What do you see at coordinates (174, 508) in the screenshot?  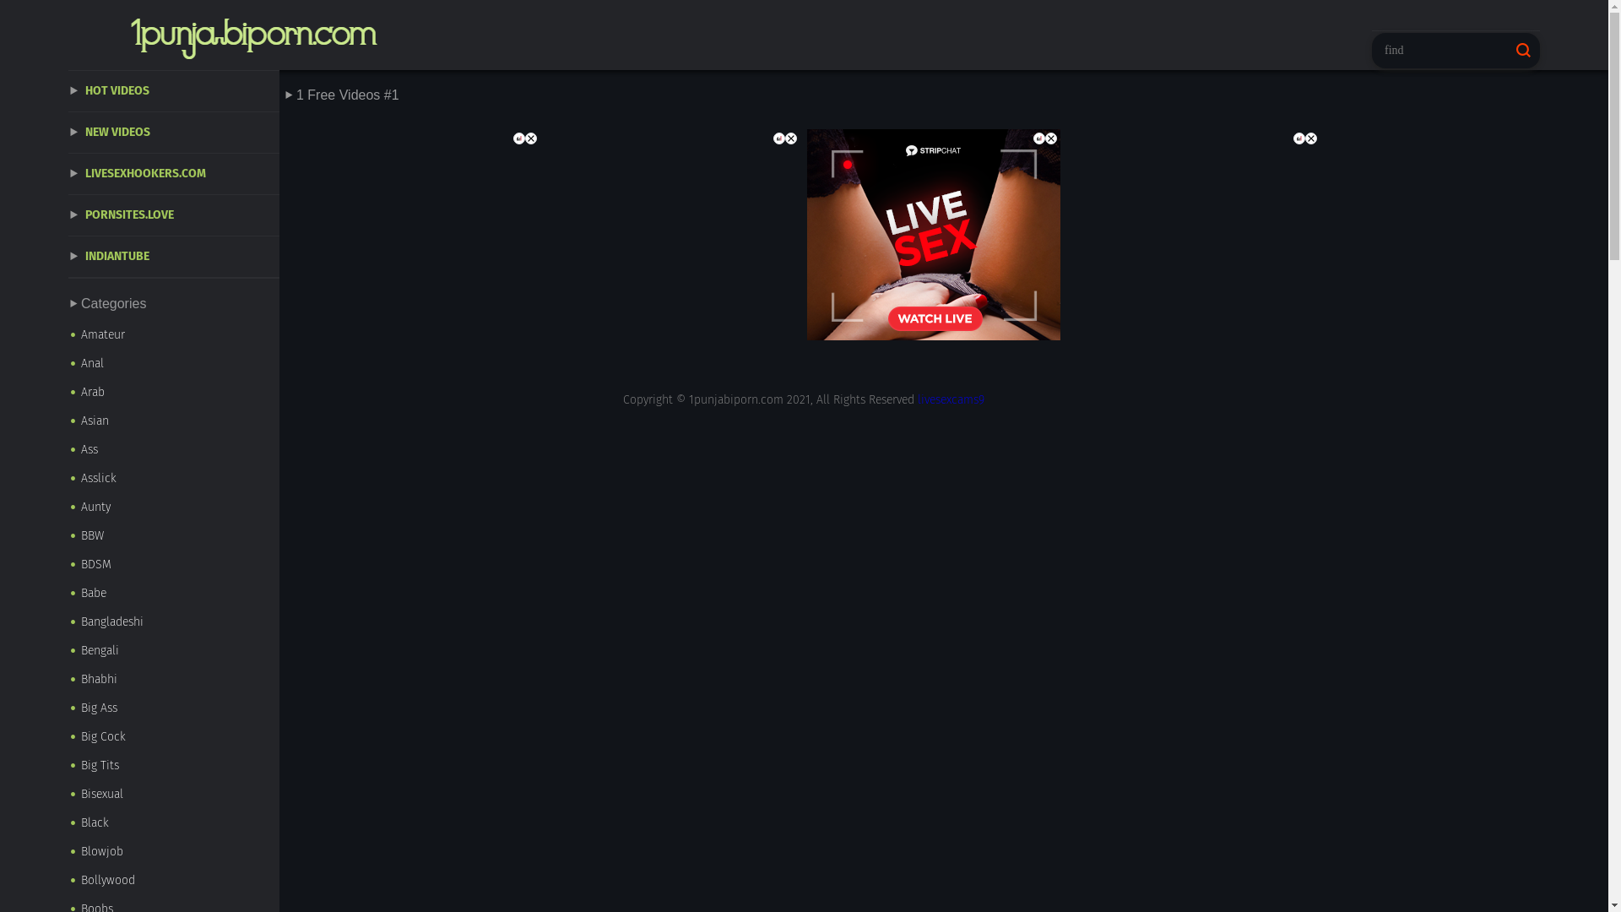 I see `Aunty` at bounding box center [174, 508].